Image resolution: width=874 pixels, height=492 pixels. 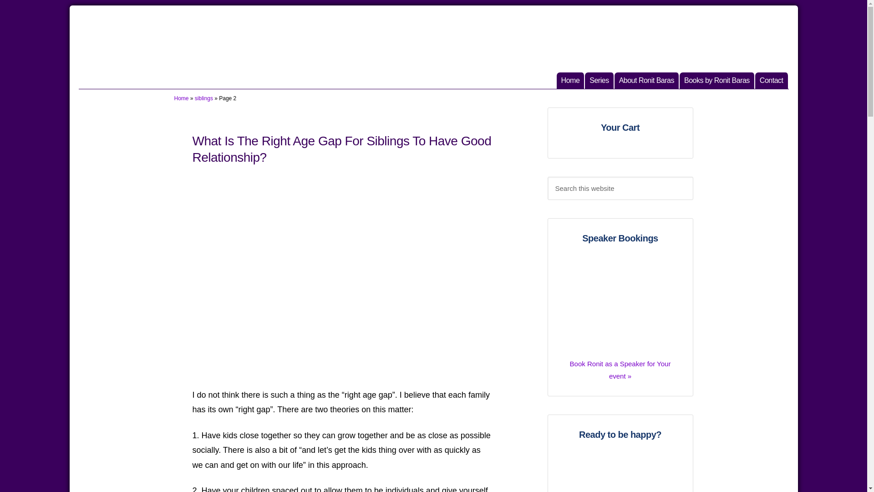 What do you see at coordinates (772, 80) in the screenshot?
I see `Ronit Baras - Parenting Expert` at bounding box center [772, 80].